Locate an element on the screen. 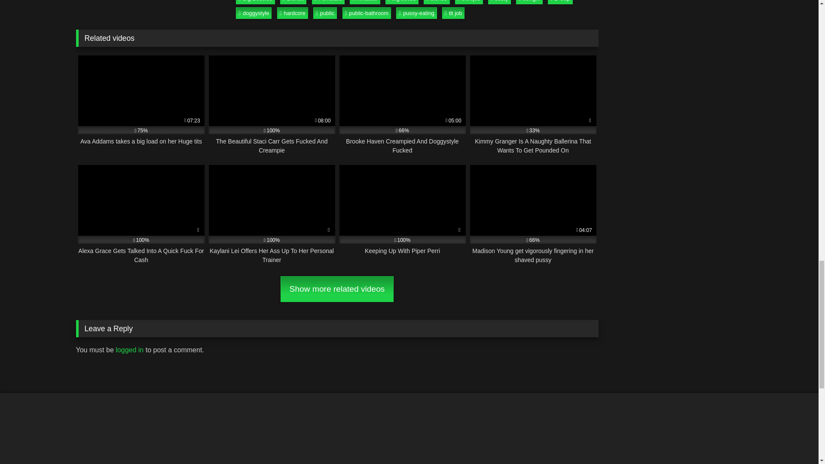 Image resolution: width=825 pixels, height=464 pixels. blowjob is located at coordinates (469, 2).